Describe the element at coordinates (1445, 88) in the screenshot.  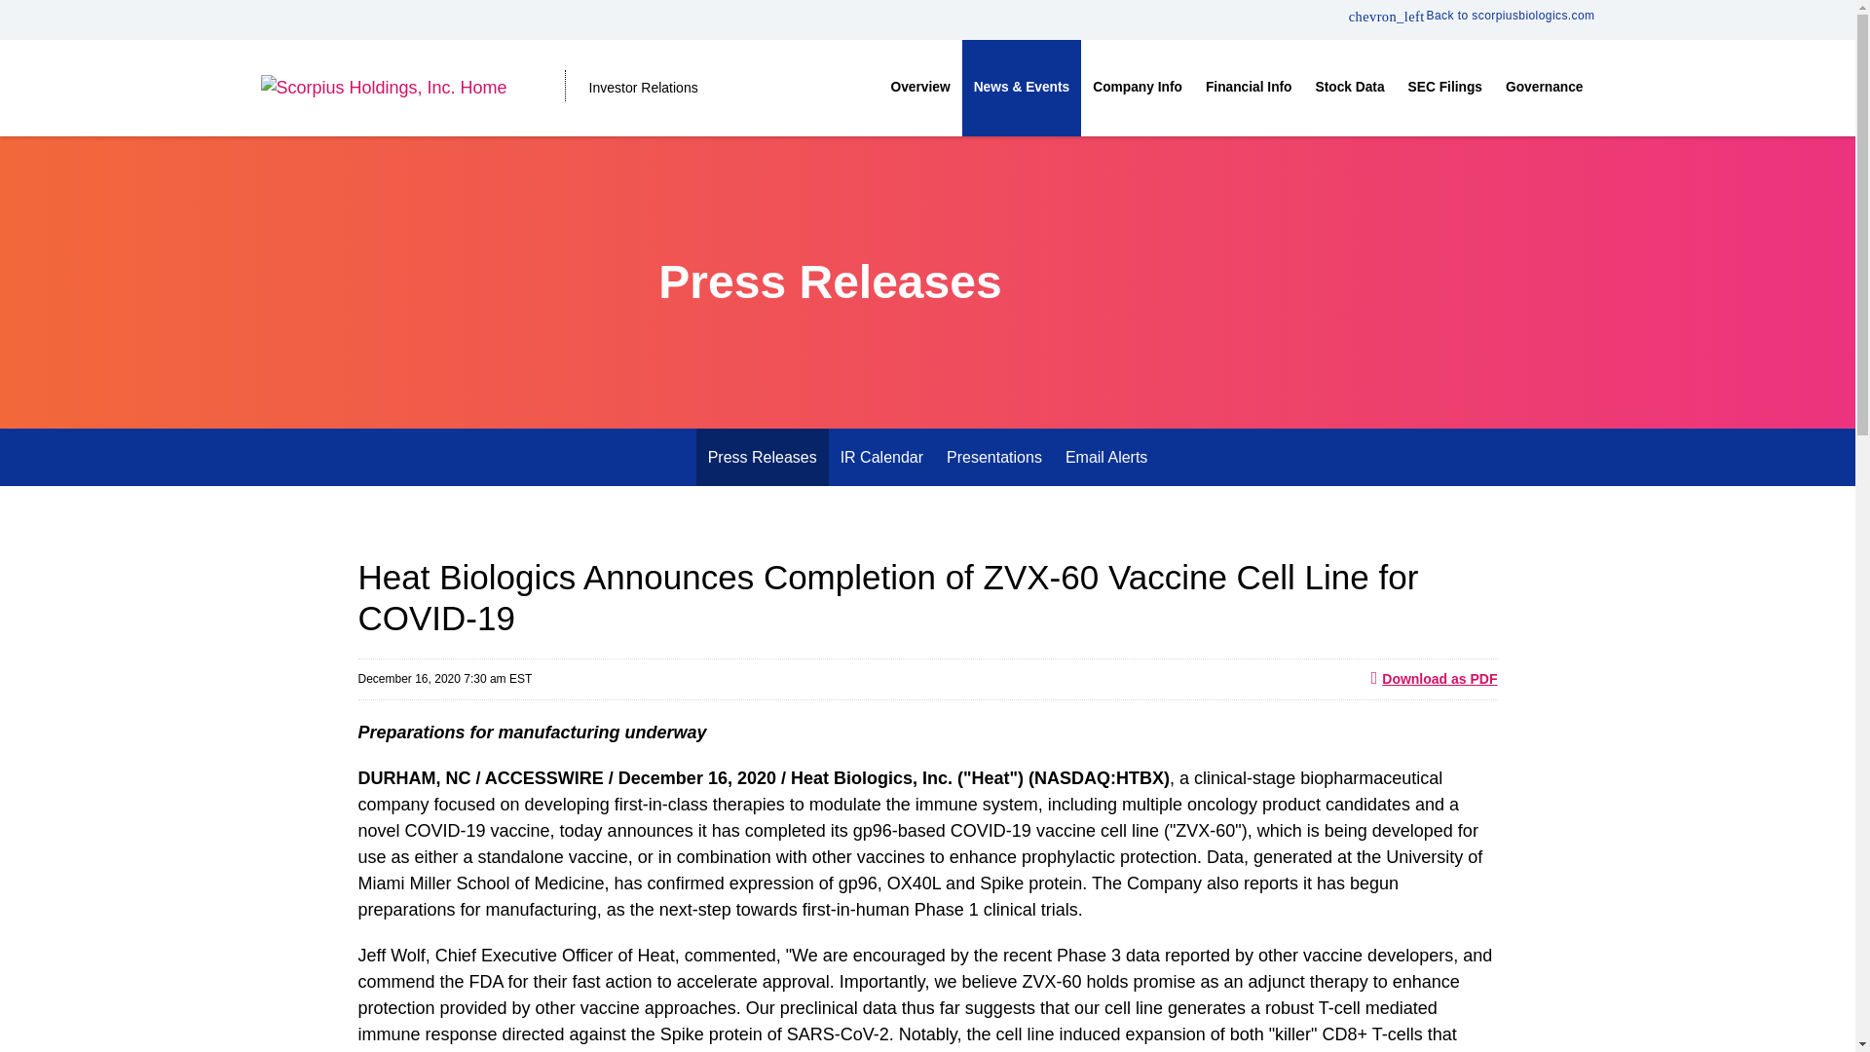
I see `SEC Filings` at that location.